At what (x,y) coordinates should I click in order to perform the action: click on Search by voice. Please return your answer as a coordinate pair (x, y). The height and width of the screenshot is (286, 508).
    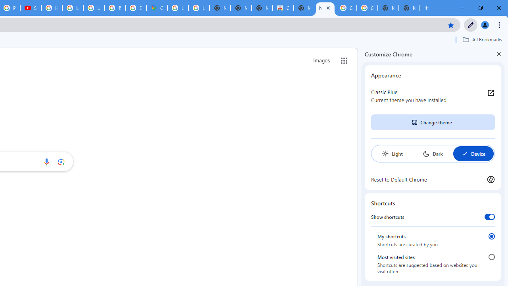
    Looking at the image, I should click on (46, 162).